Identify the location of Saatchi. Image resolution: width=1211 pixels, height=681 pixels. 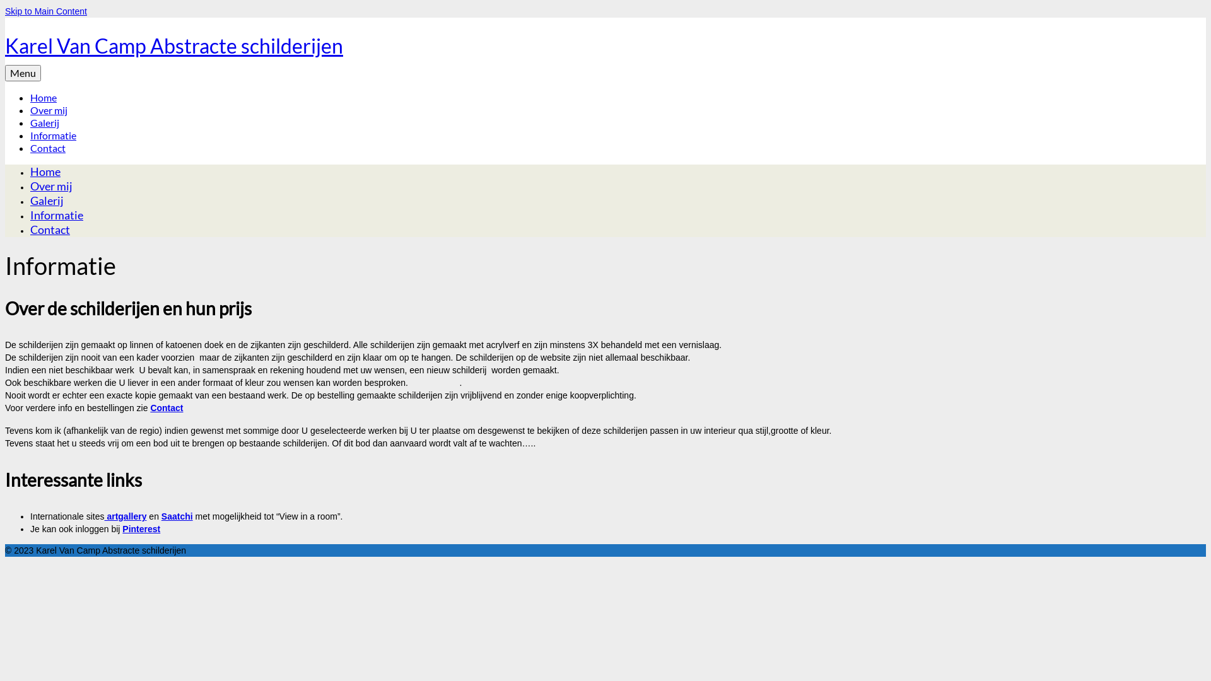
(177, 516).